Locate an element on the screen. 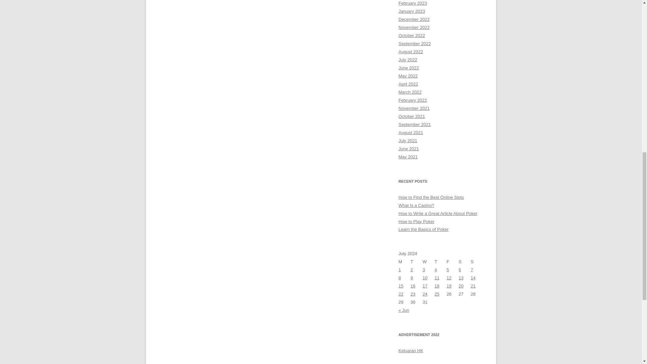 The height and width of the screenshot is (364, 647). Monday is located at coordinates (404, 262).